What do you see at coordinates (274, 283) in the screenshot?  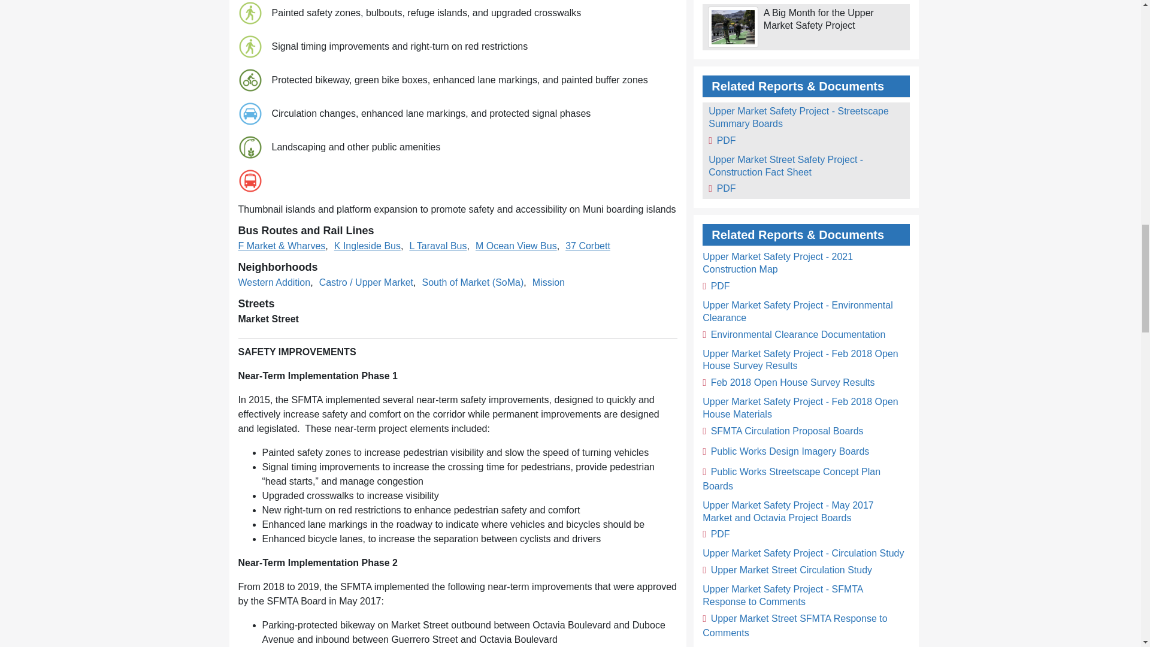 I see `Western Addition` at bounding box center [274, 283].